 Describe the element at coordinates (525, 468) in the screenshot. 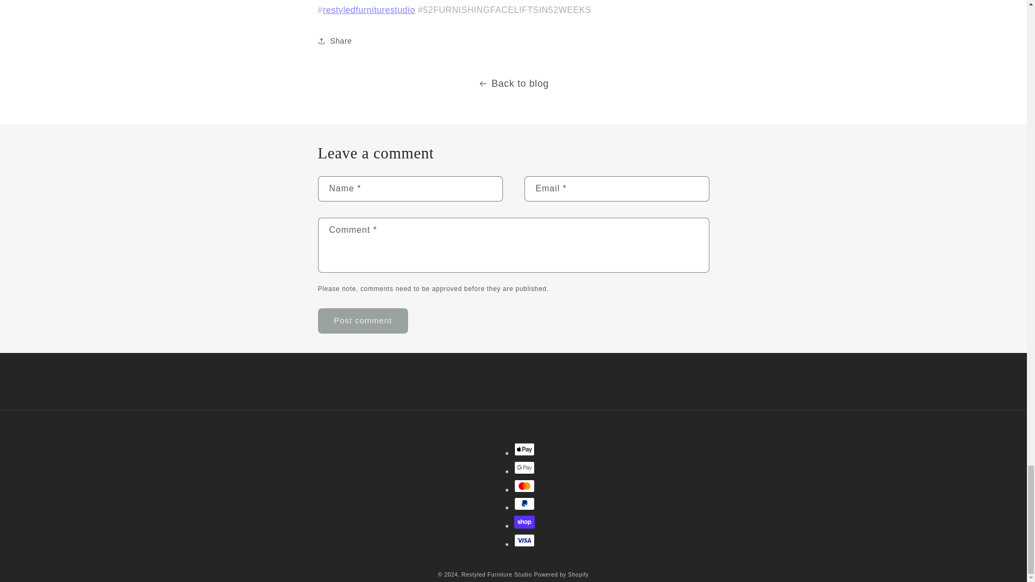

I see `Google Pay` at that location.